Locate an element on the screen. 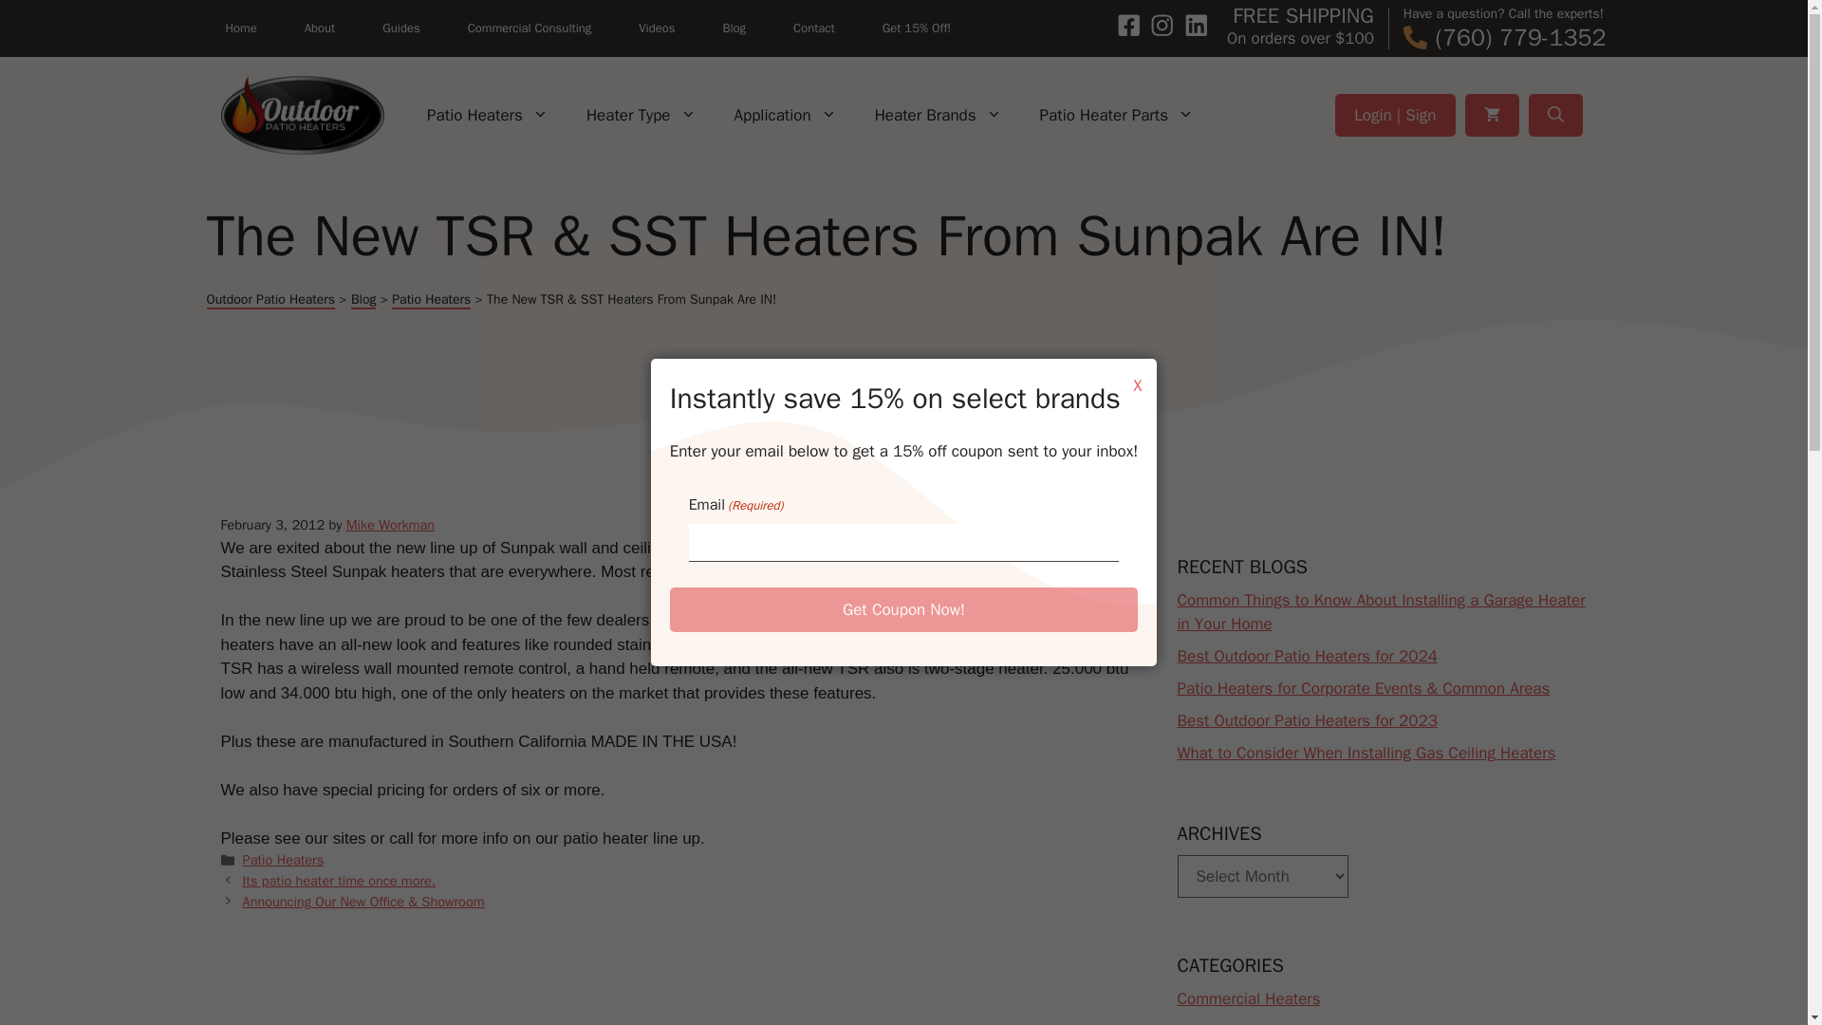 Image resolution: width=1822 pixels, height=1025 pixels. Blog is located at coordinates (734, 28).